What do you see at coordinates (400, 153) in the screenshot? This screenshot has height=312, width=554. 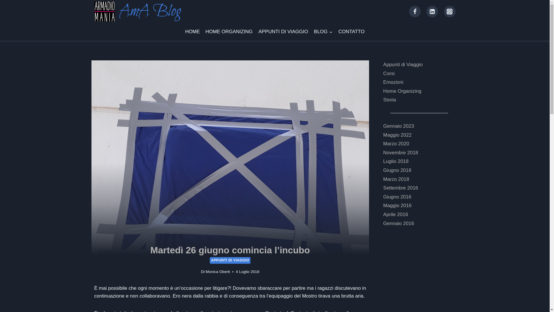 I see `Novembre 2018` at bounding box center [400, 153].